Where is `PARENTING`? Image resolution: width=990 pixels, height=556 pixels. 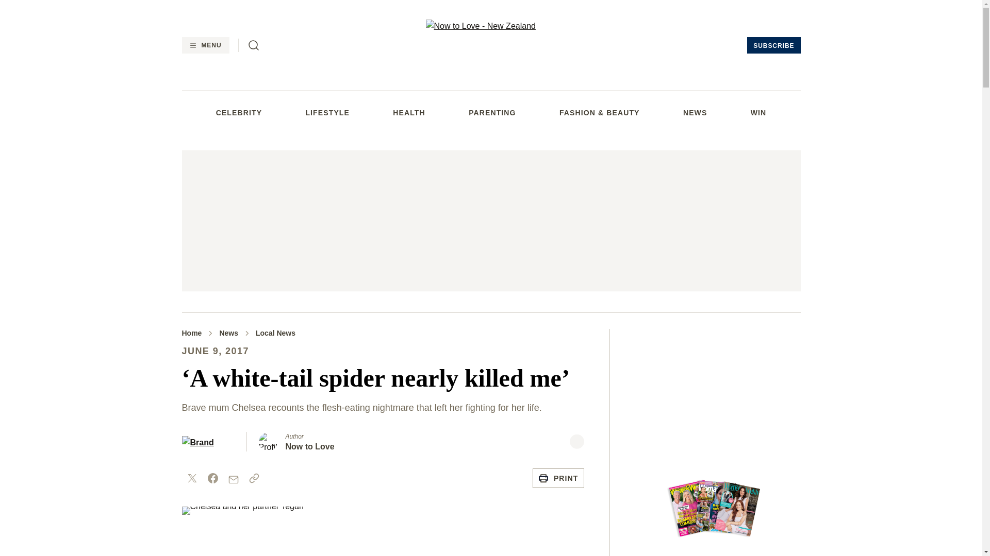
PARENTING is located at coordinates (492, 112).